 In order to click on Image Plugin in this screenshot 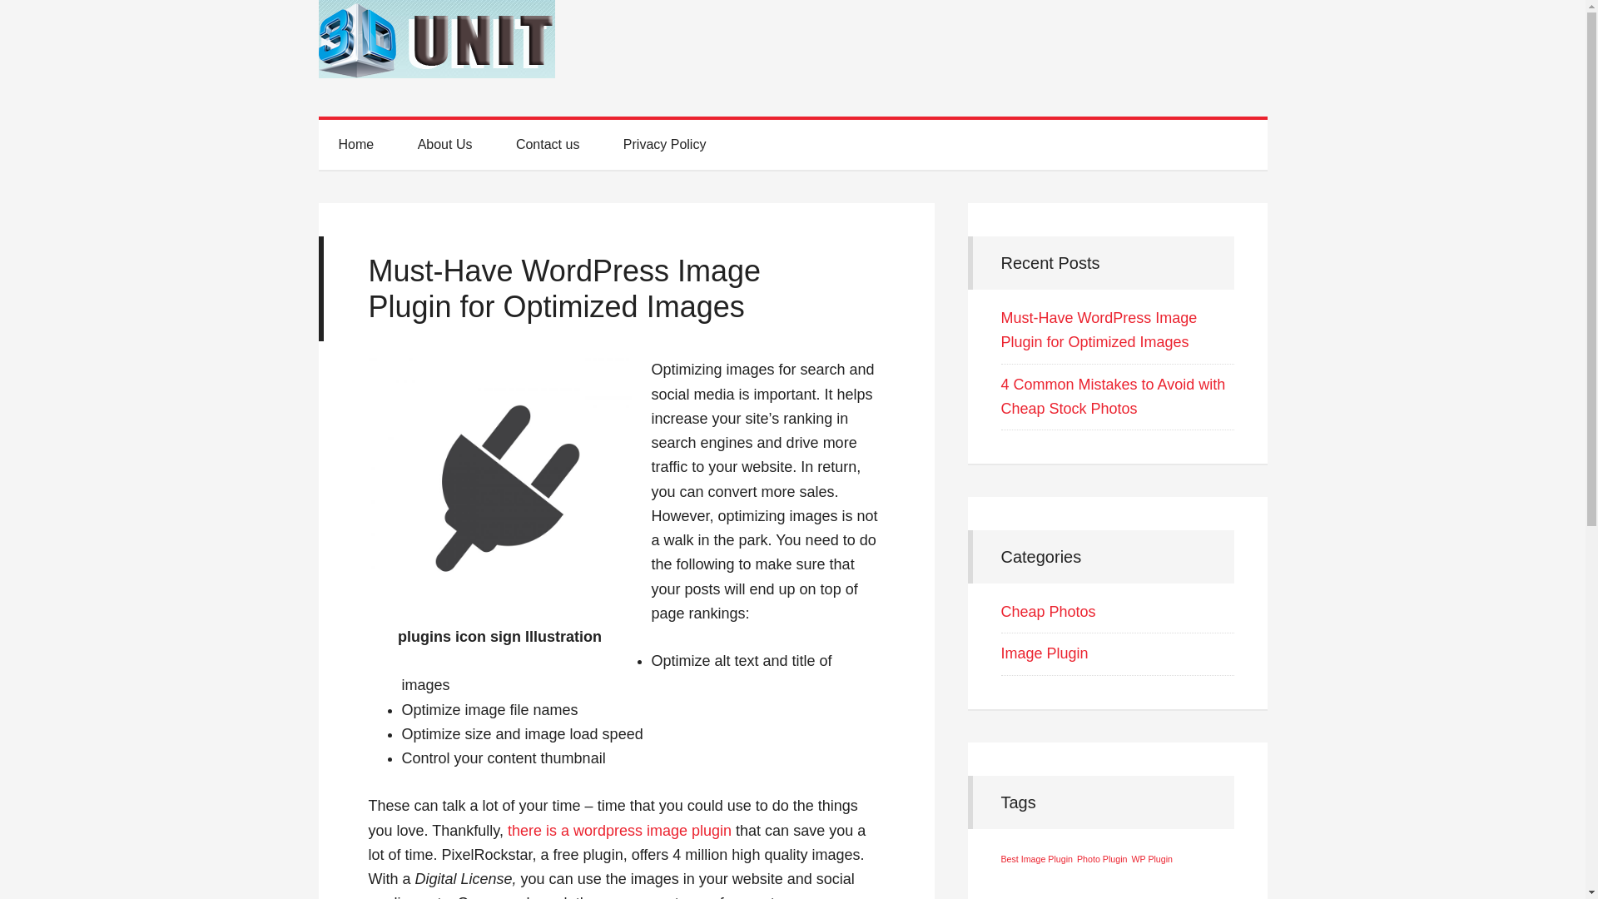, I will do `click(1044, 653)`.